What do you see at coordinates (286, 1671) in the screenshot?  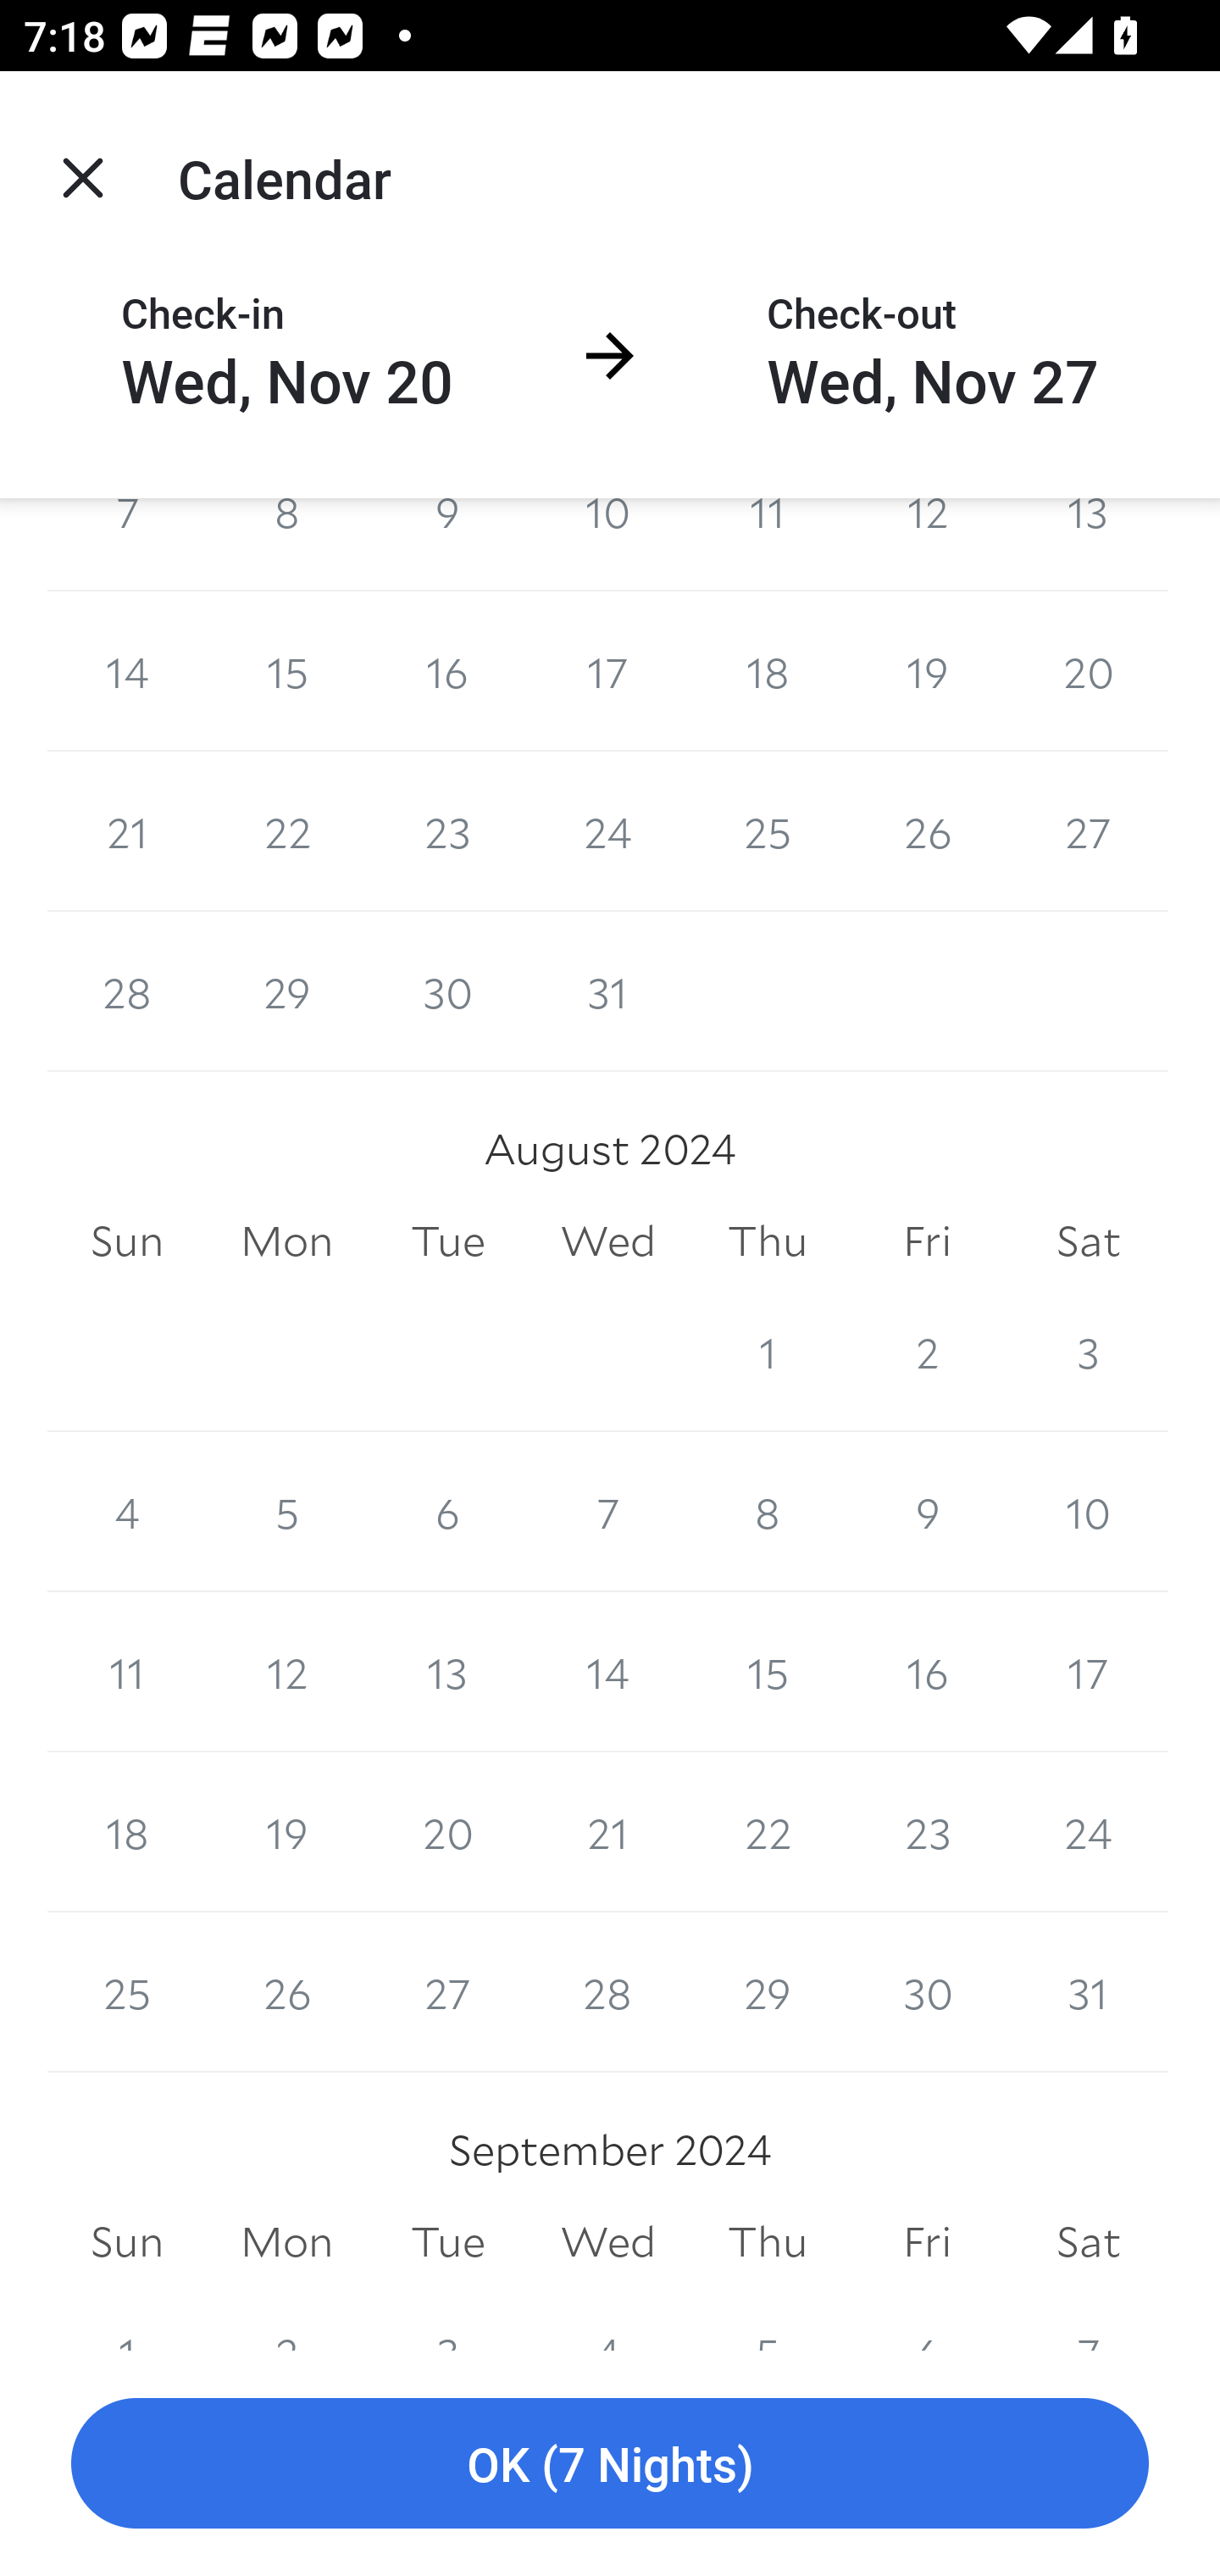 I see `12 12 August 2024` at bounding box center [286, 1671].